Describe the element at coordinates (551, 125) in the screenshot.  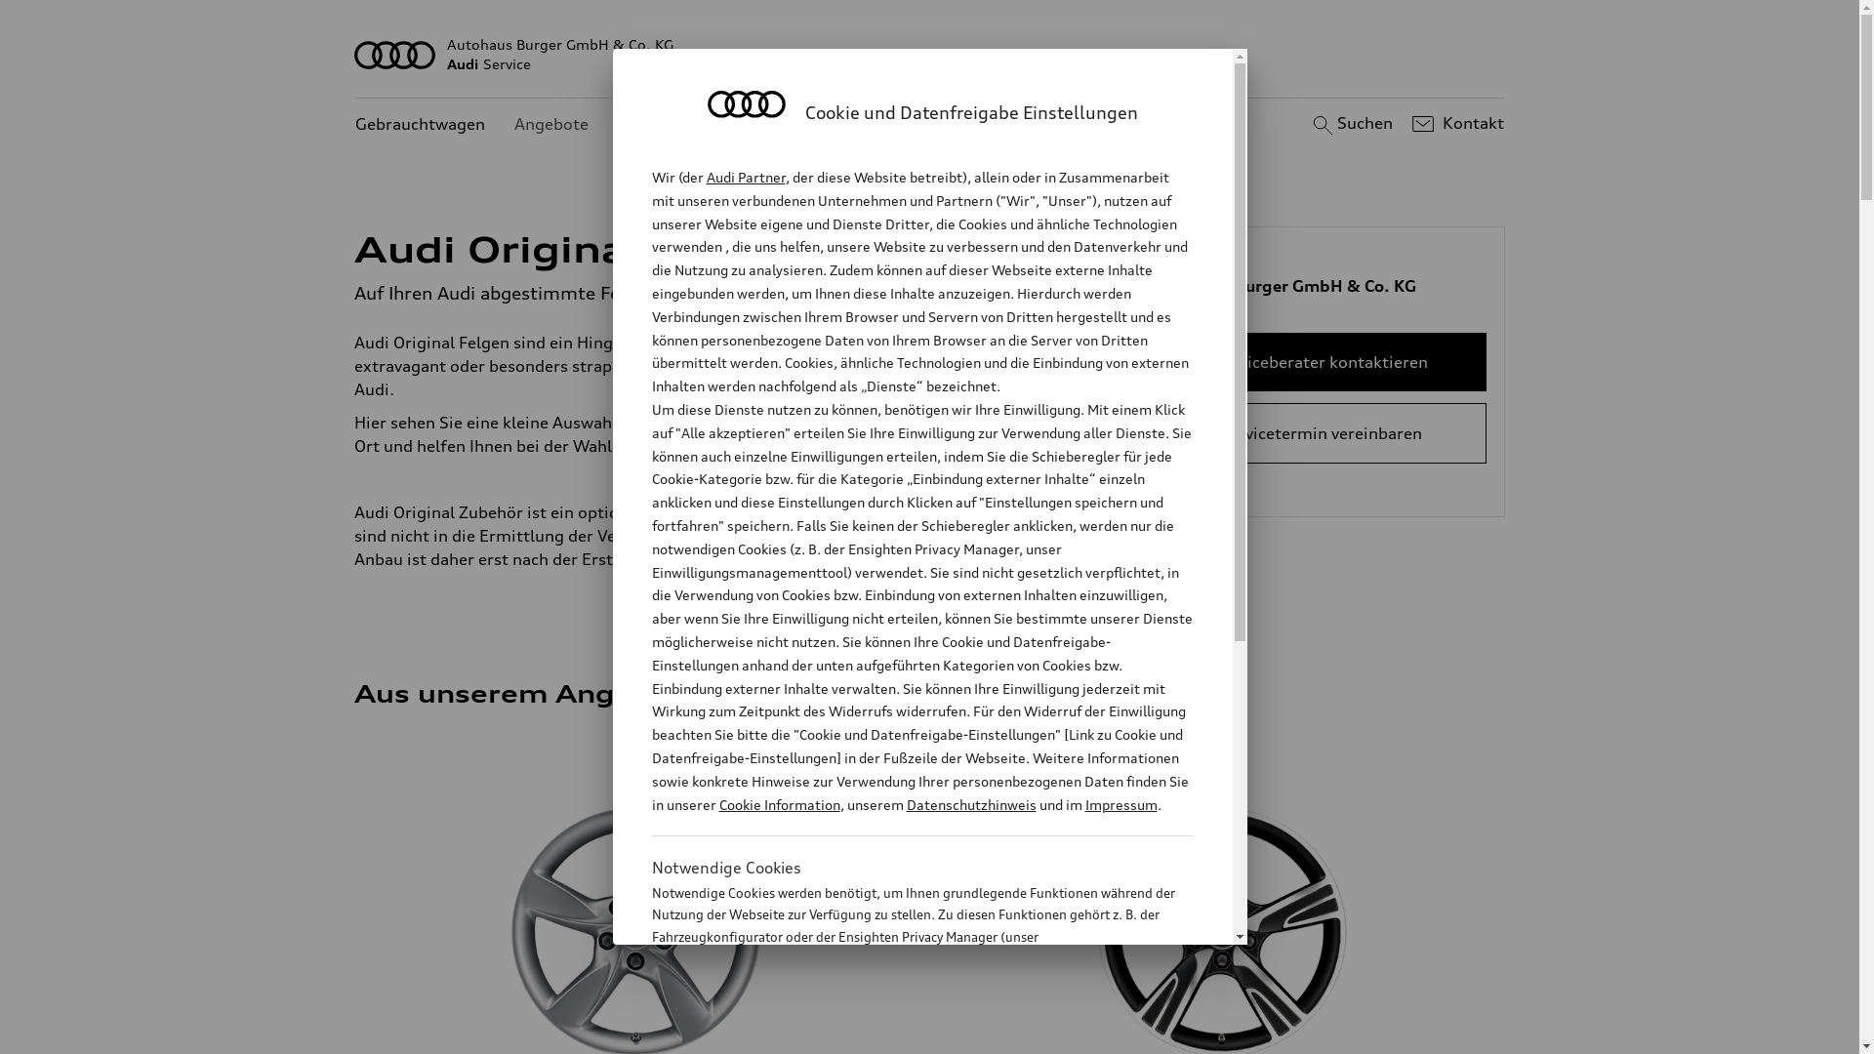
I see `Angebote` at that location.